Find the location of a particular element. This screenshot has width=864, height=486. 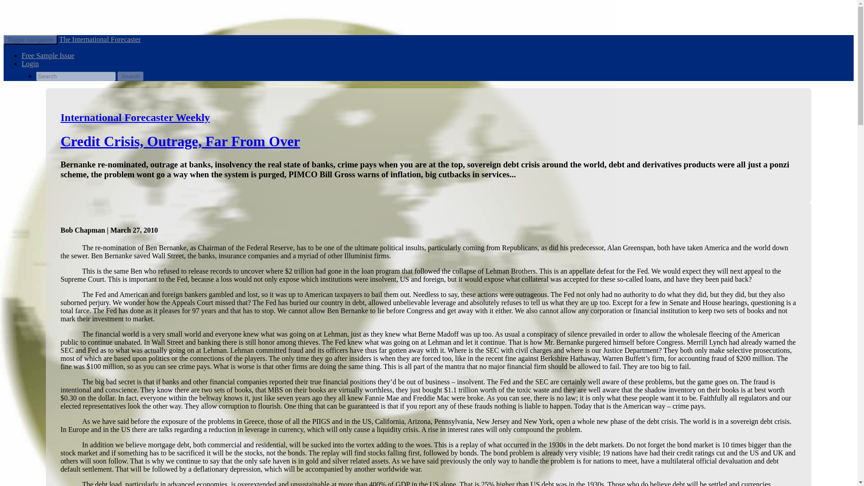

The International Forecaster is located at coordinates (99, 39).